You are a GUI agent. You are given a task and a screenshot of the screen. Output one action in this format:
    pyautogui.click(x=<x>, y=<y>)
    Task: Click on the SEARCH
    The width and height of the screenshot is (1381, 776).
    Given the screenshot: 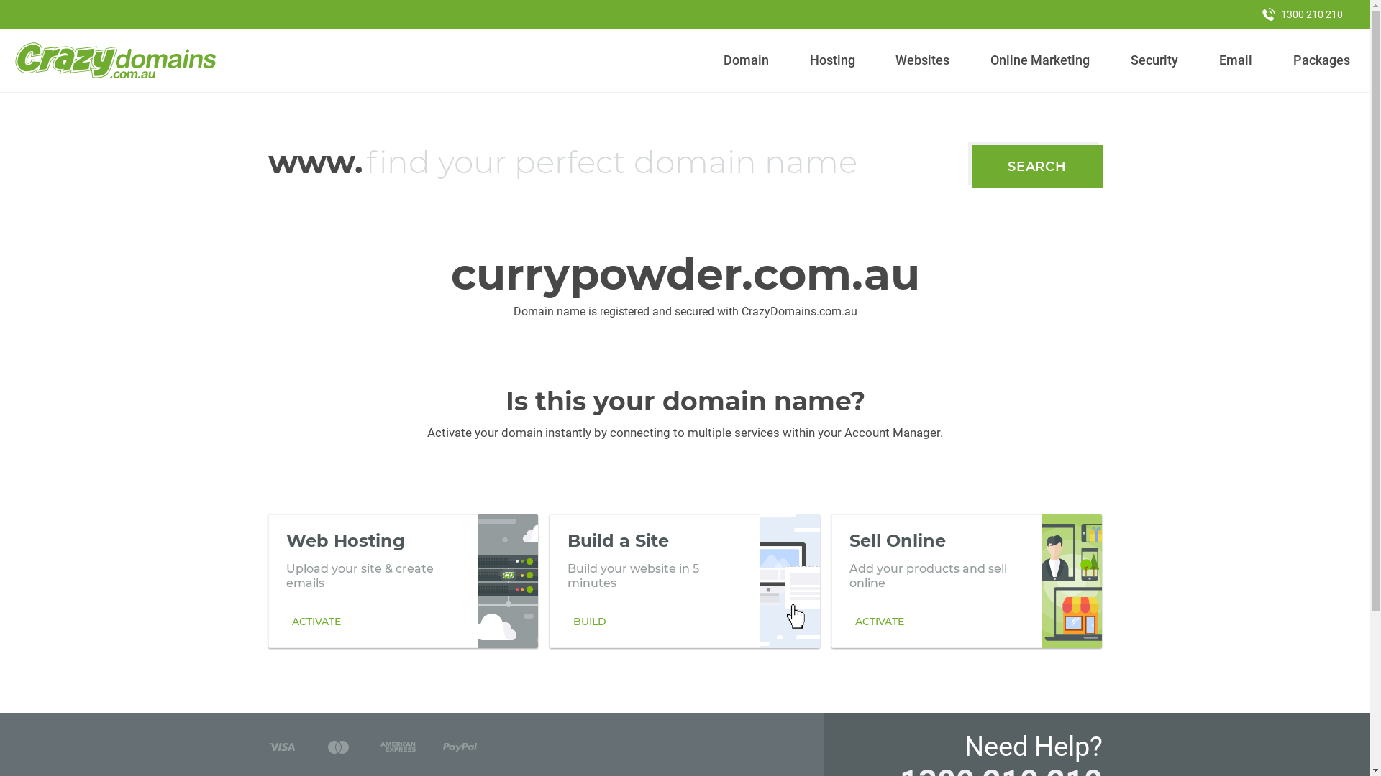 What is the action you would take?
    pyautogui.click(x=1037, y=167)
    